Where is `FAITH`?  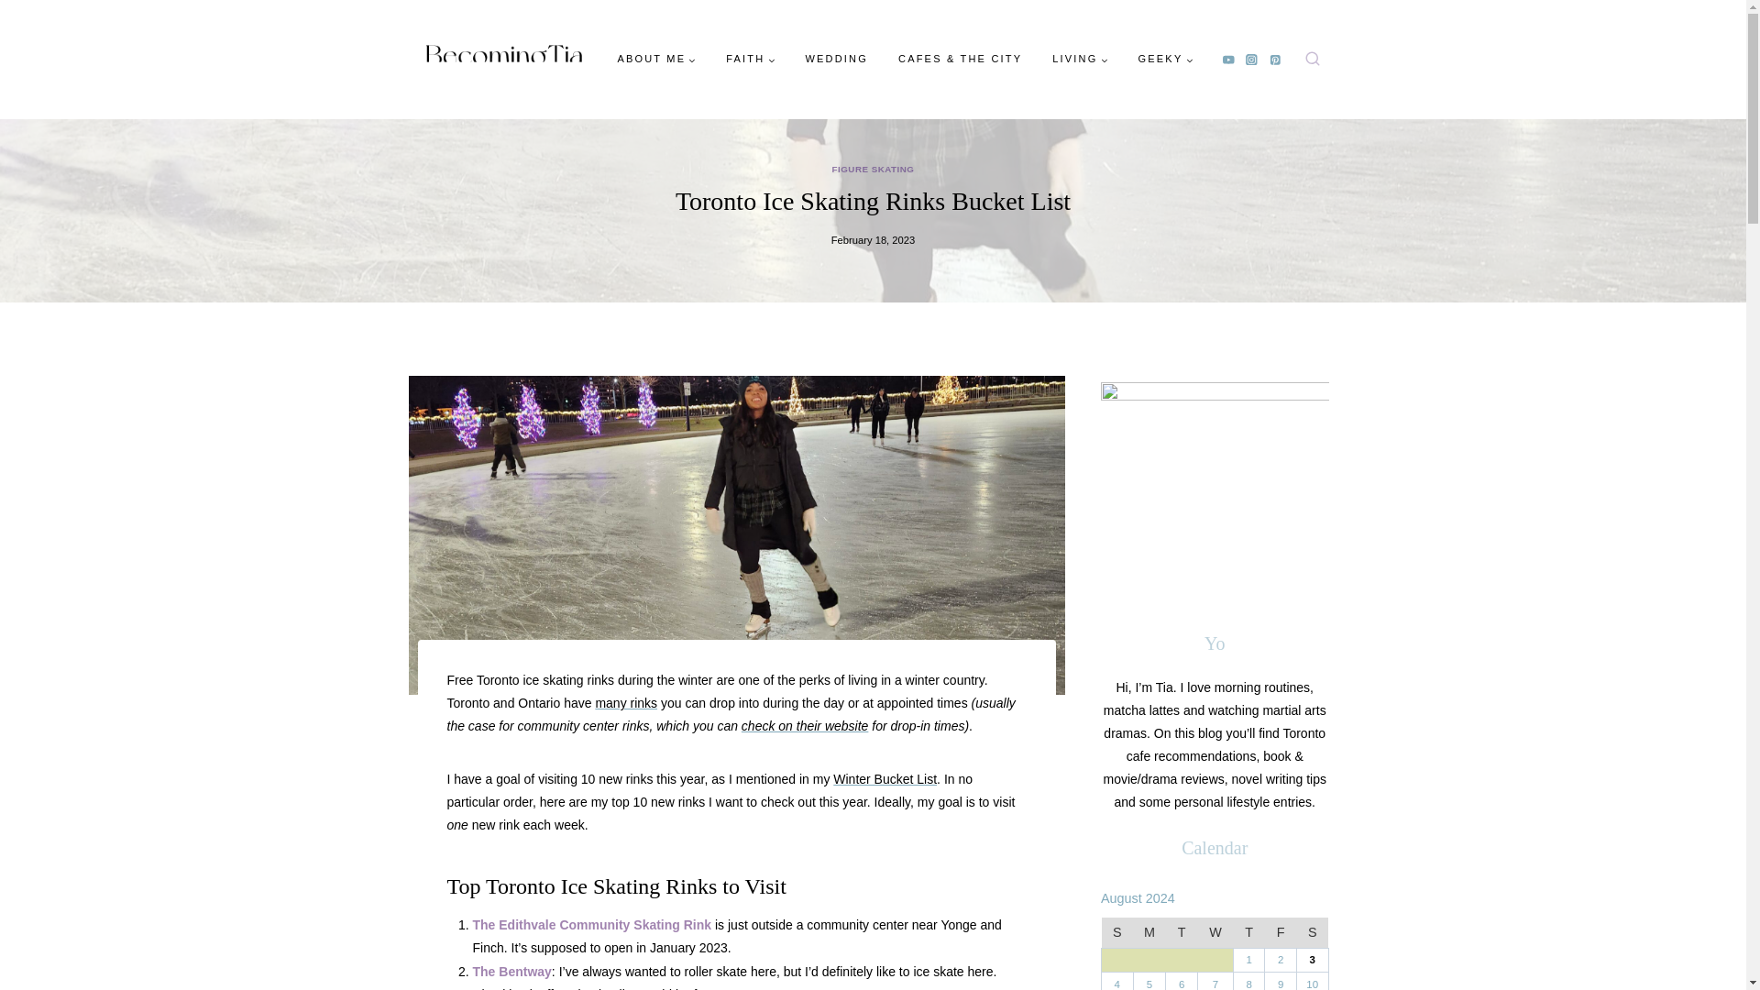 FAITH is located at coordinates (750, 59).